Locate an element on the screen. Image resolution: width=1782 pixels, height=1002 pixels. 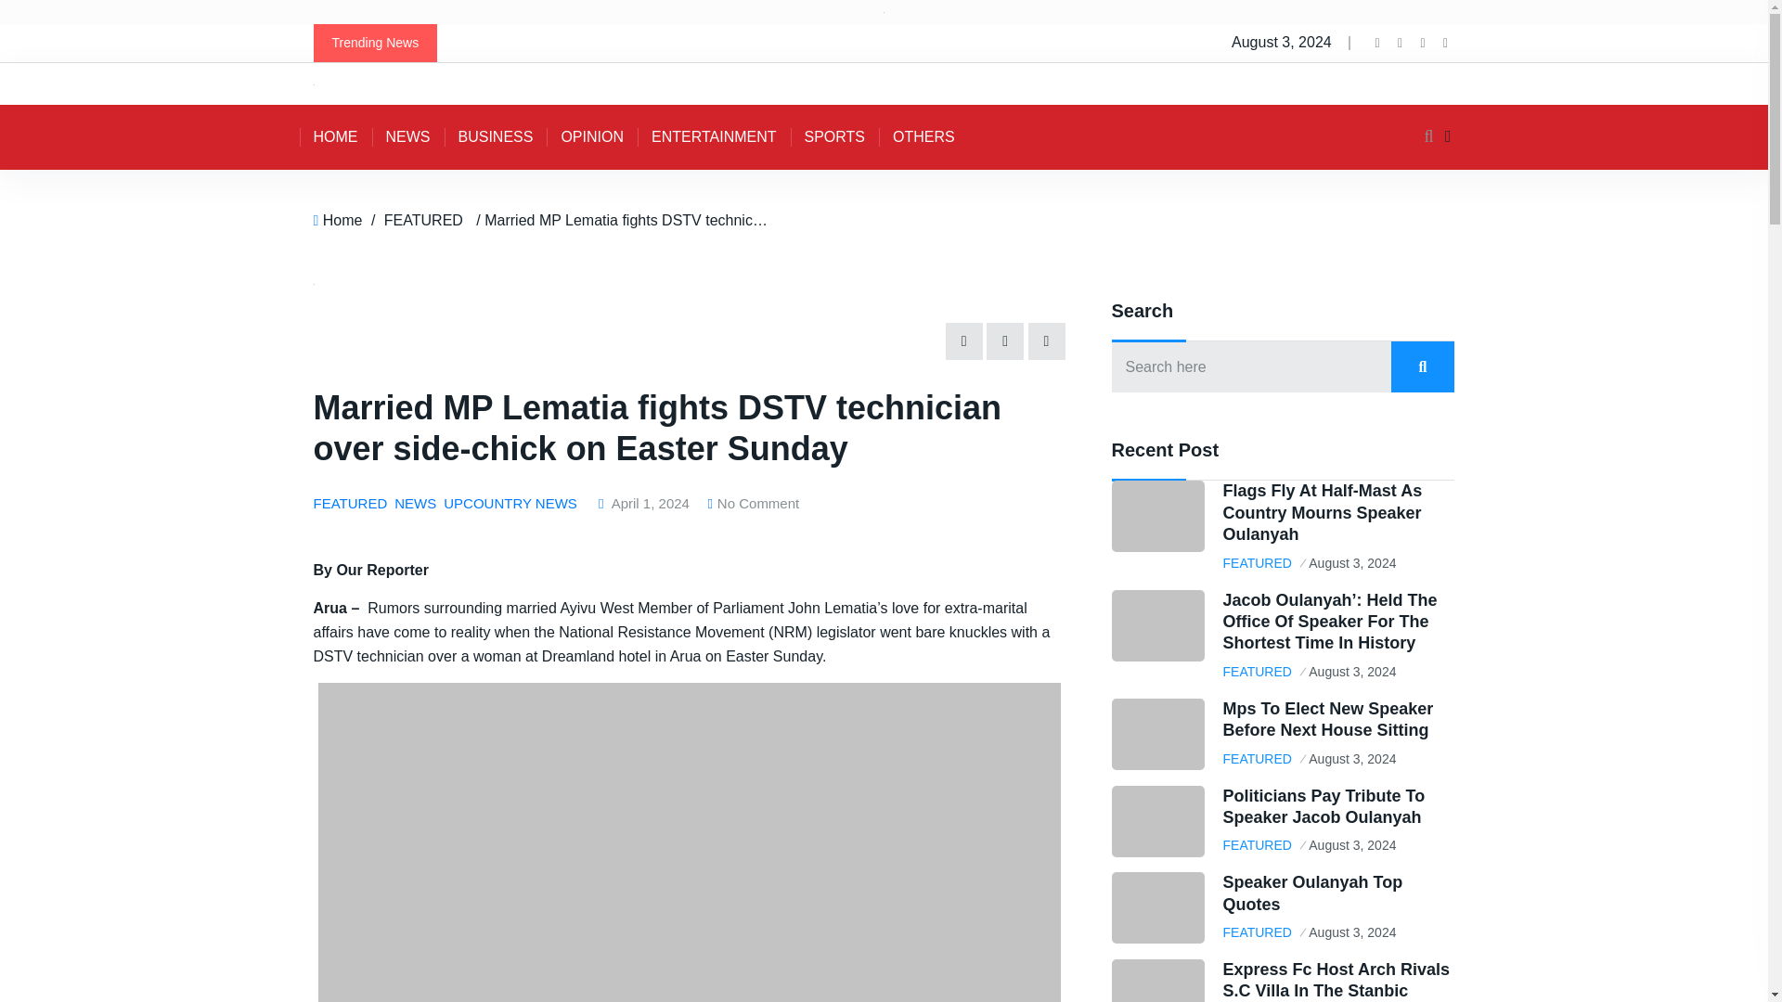
ENTERTAINMENT is located at coordinates (715, 137).